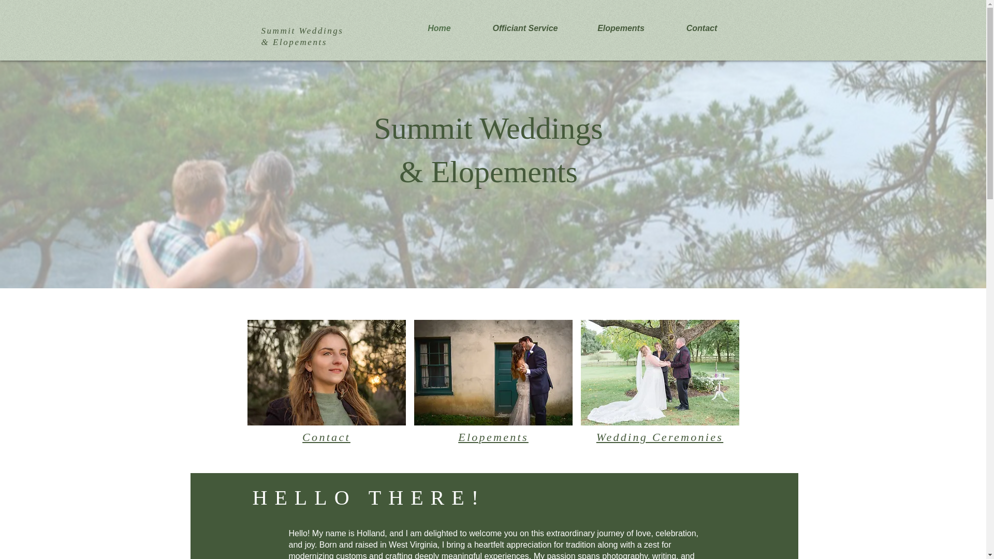 The height and width of the screenshot is (559, 994). I want to click on Elopements, so click(621, 28).